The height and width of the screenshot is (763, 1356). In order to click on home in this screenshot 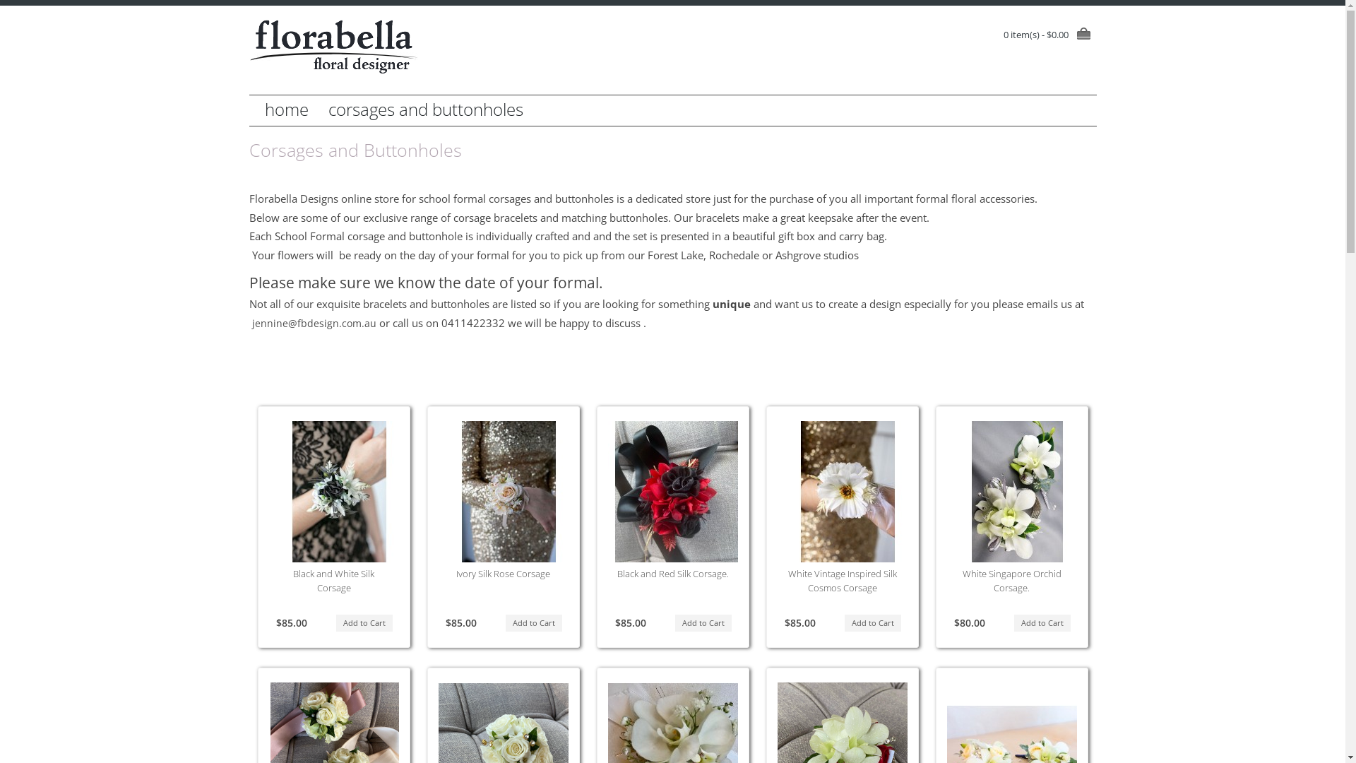, I will do `click(286, 110)`.